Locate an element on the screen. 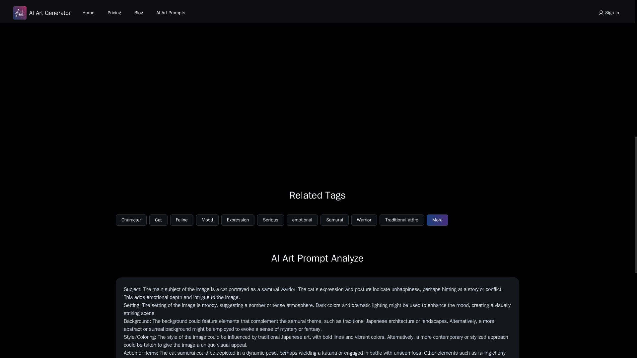  Samurai is located at coordinates (334, 220).